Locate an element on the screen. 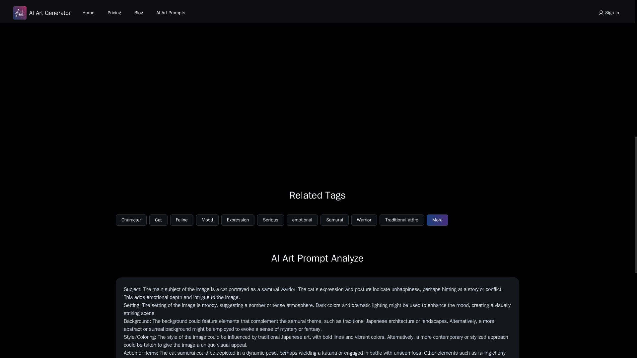  Samurai is located at coordinates (334, 220).